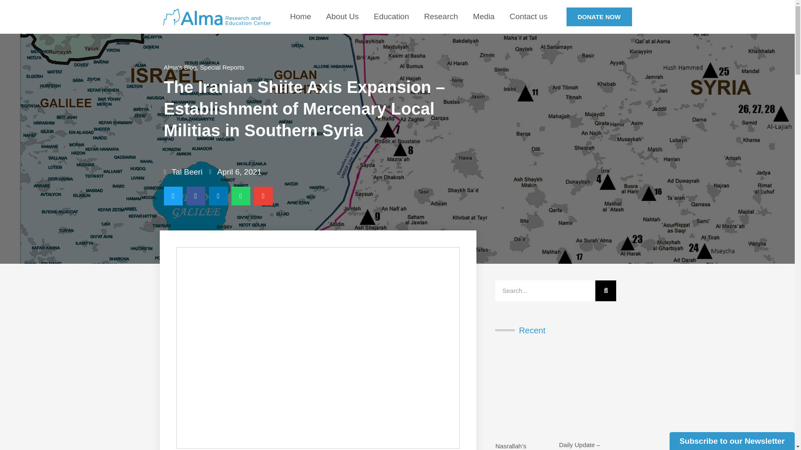 This screenshot has height=450, width=801. Describe the element at coordinates (391, 17) in the screenshot. I see `Education` at that location.